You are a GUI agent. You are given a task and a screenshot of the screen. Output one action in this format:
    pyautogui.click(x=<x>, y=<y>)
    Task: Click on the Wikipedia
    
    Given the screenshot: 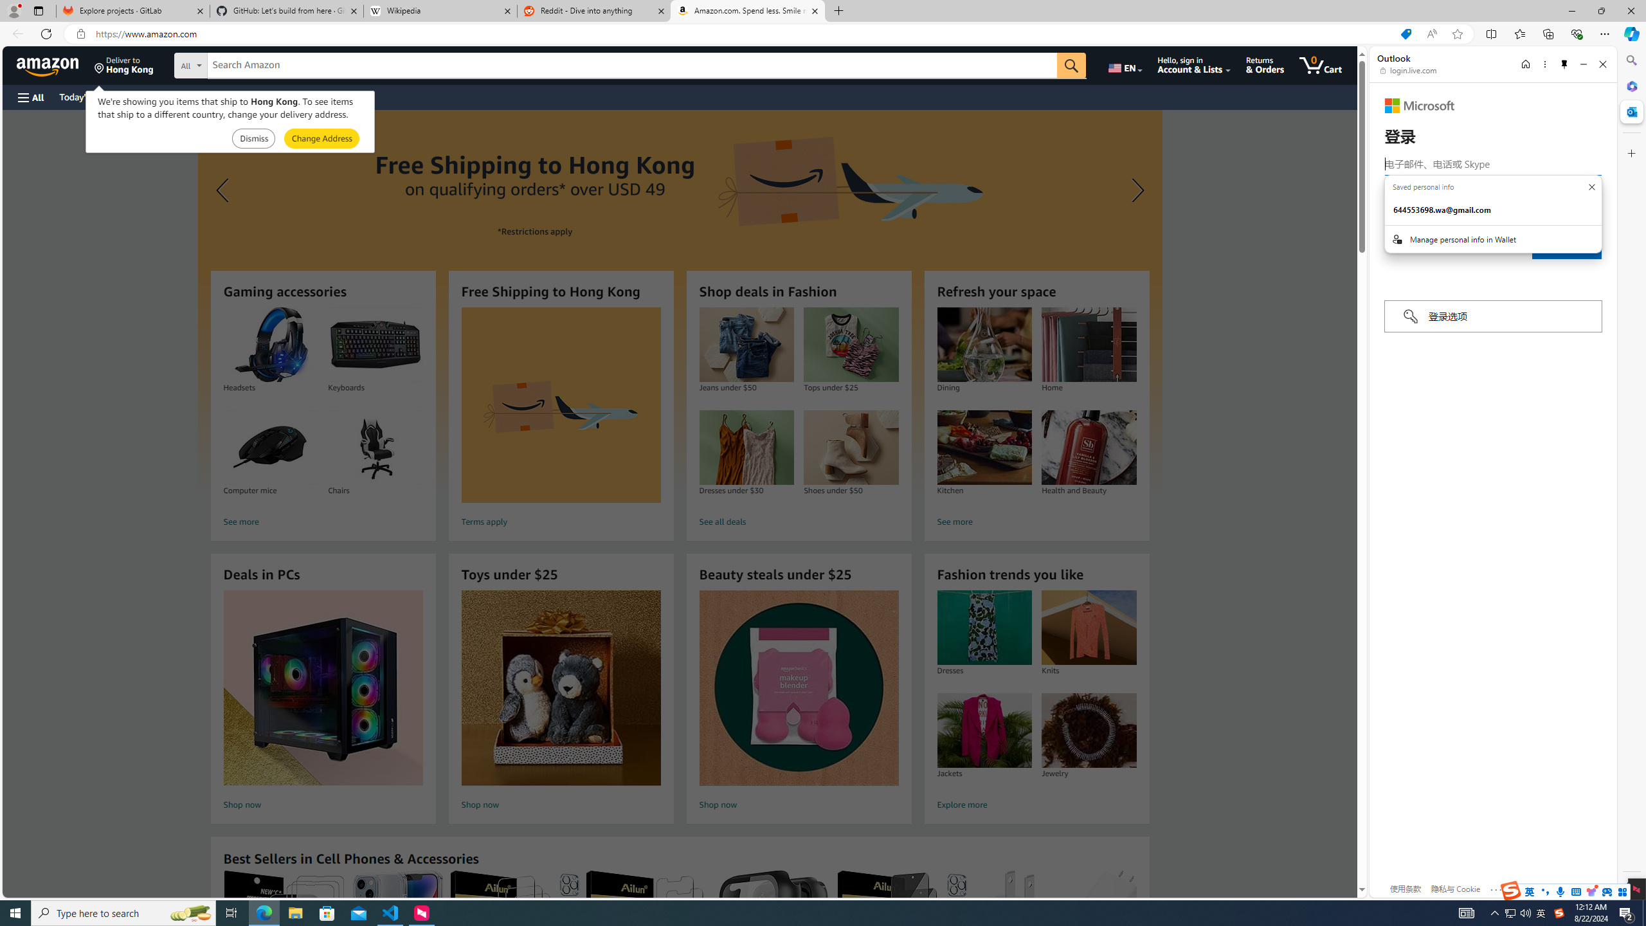 What is the action you would take?
    pyautogui.click(x=441, y=11)
    